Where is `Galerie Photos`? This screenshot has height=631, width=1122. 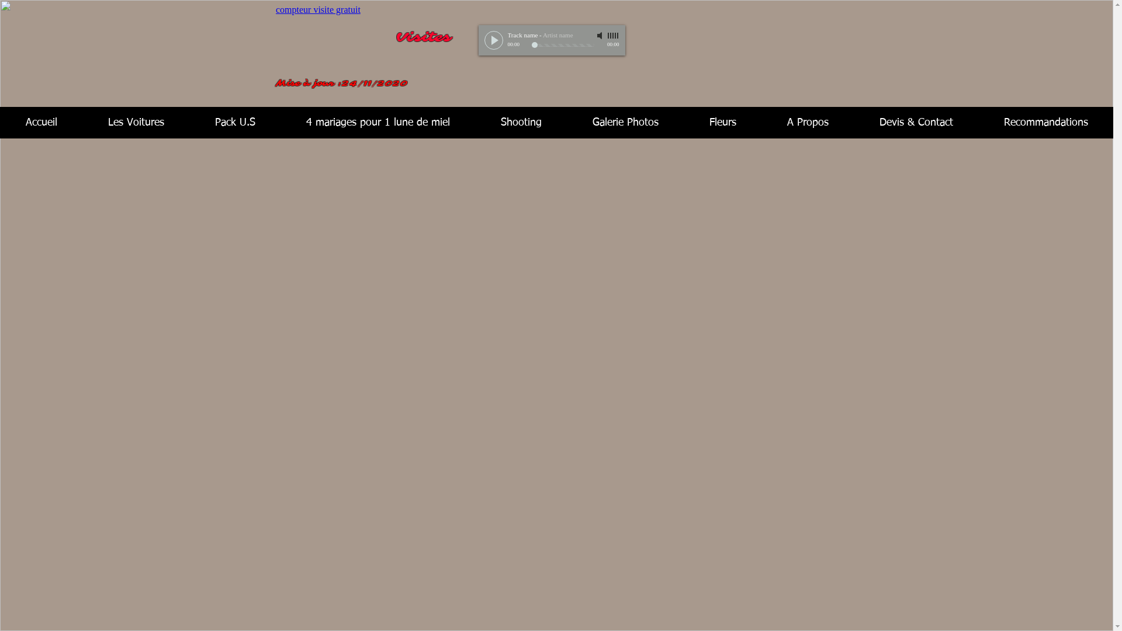
Galerie Photos is located at coordinates (625, 123).